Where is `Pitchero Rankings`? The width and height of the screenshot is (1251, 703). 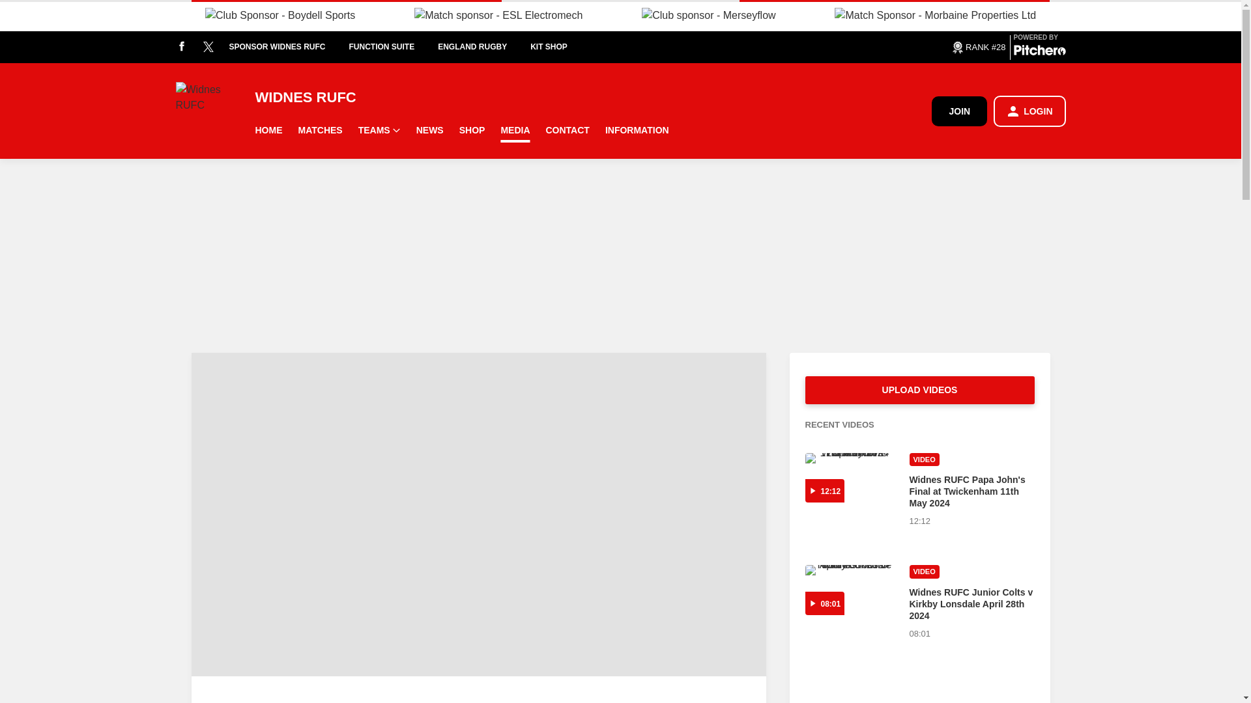
Pitchero Rankings is located at coordinates (977, 47).